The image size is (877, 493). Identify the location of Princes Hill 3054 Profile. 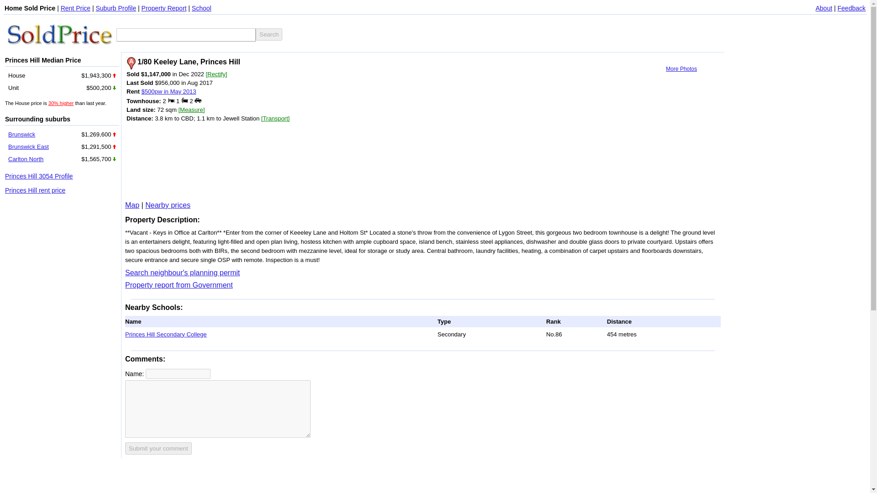
(39, 176).